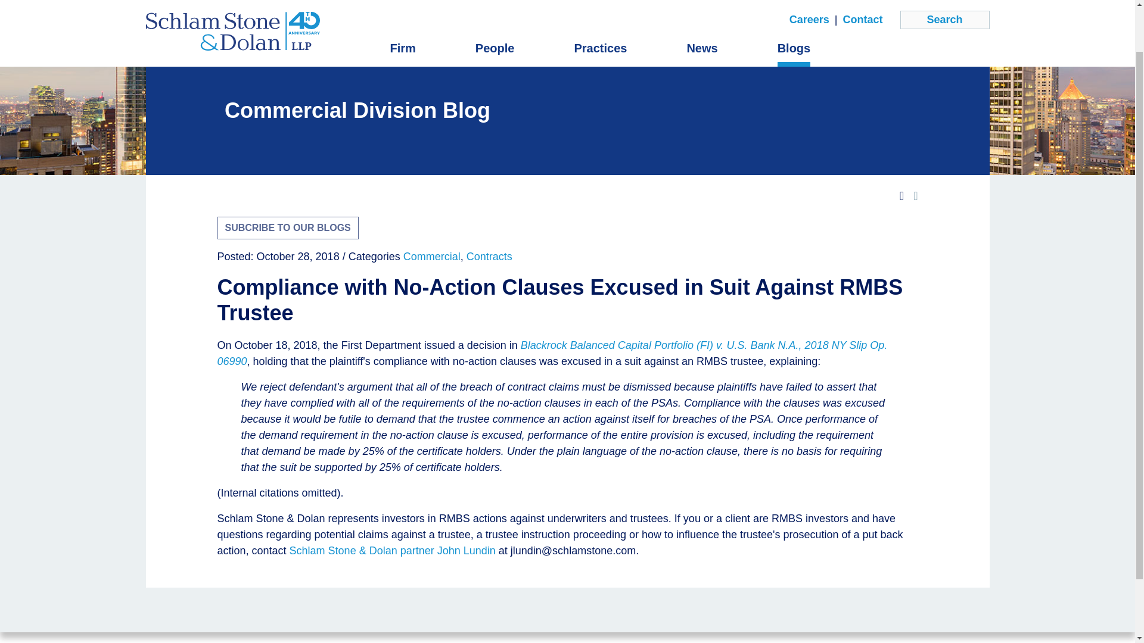  What do you see at coordinates (432, 256) in the screenshot?
I see `Commercial` at bounding box center [432, 256].